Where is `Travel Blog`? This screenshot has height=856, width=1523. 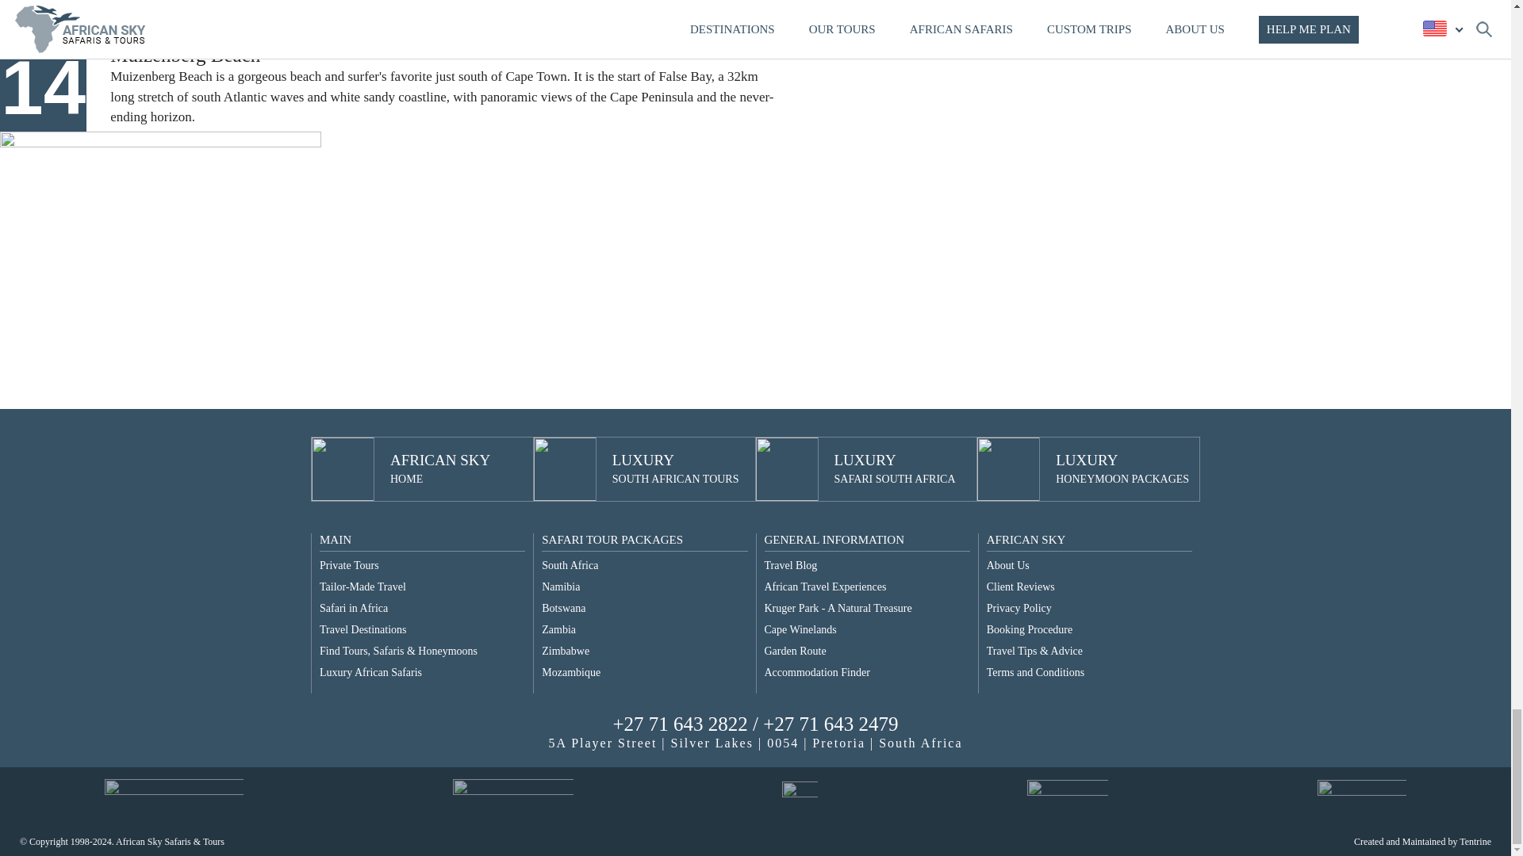 Travel Blog is located at coordinates (563, 609).